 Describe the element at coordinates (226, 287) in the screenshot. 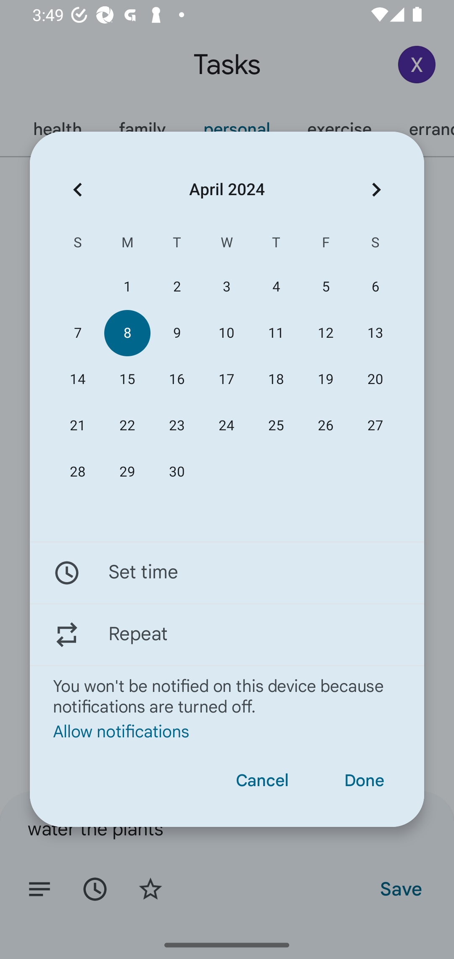

I see `3 03 April 2024` at that location.